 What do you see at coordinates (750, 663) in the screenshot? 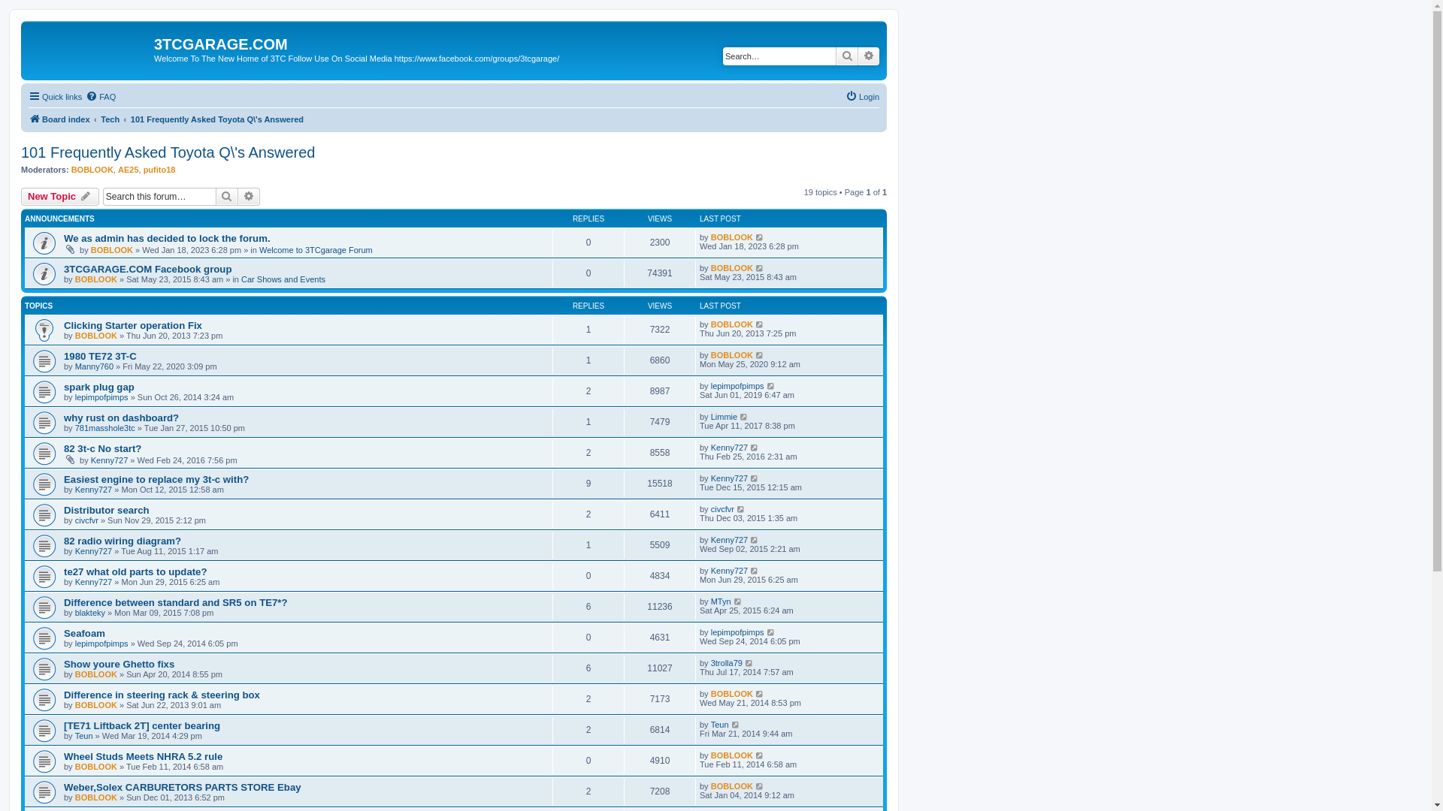
I see `Go to last post` at bounding box center [750, 663].